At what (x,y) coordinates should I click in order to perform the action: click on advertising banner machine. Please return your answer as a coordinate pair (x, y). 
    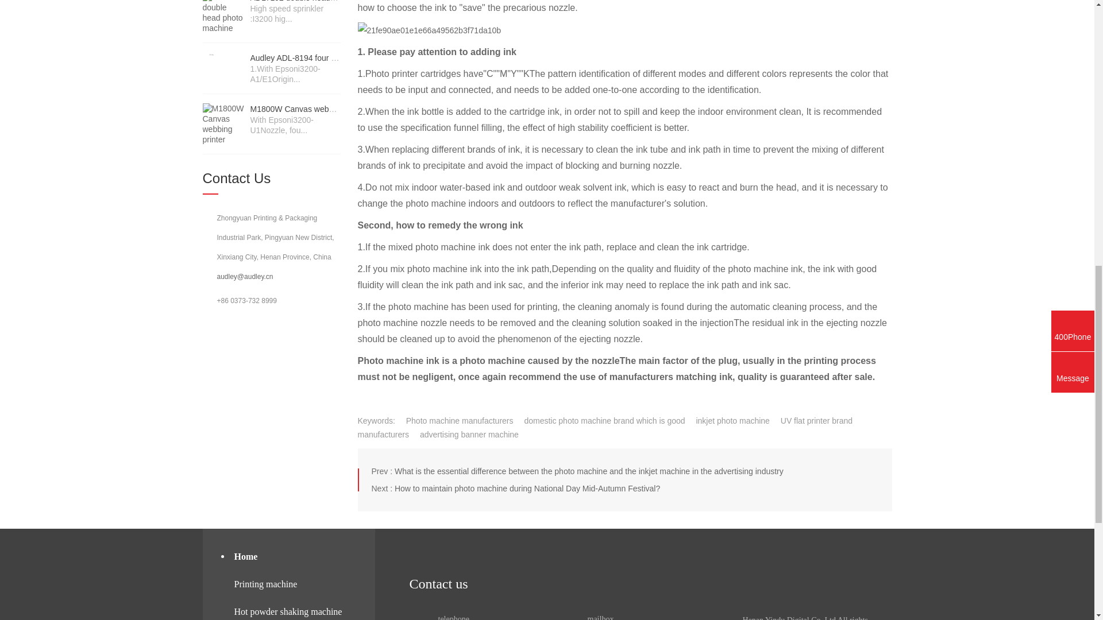
    Looking at the image, I should click on (465, 434).